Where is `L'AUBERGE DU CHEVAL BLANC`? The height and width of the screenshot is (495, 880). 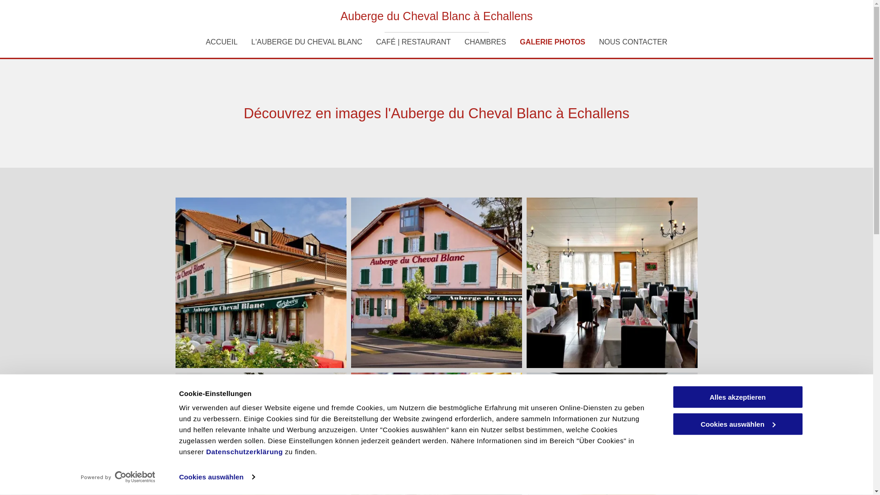
L'AUBERGE DU CHEVAL BLANC is located at coordinates (307, 42).